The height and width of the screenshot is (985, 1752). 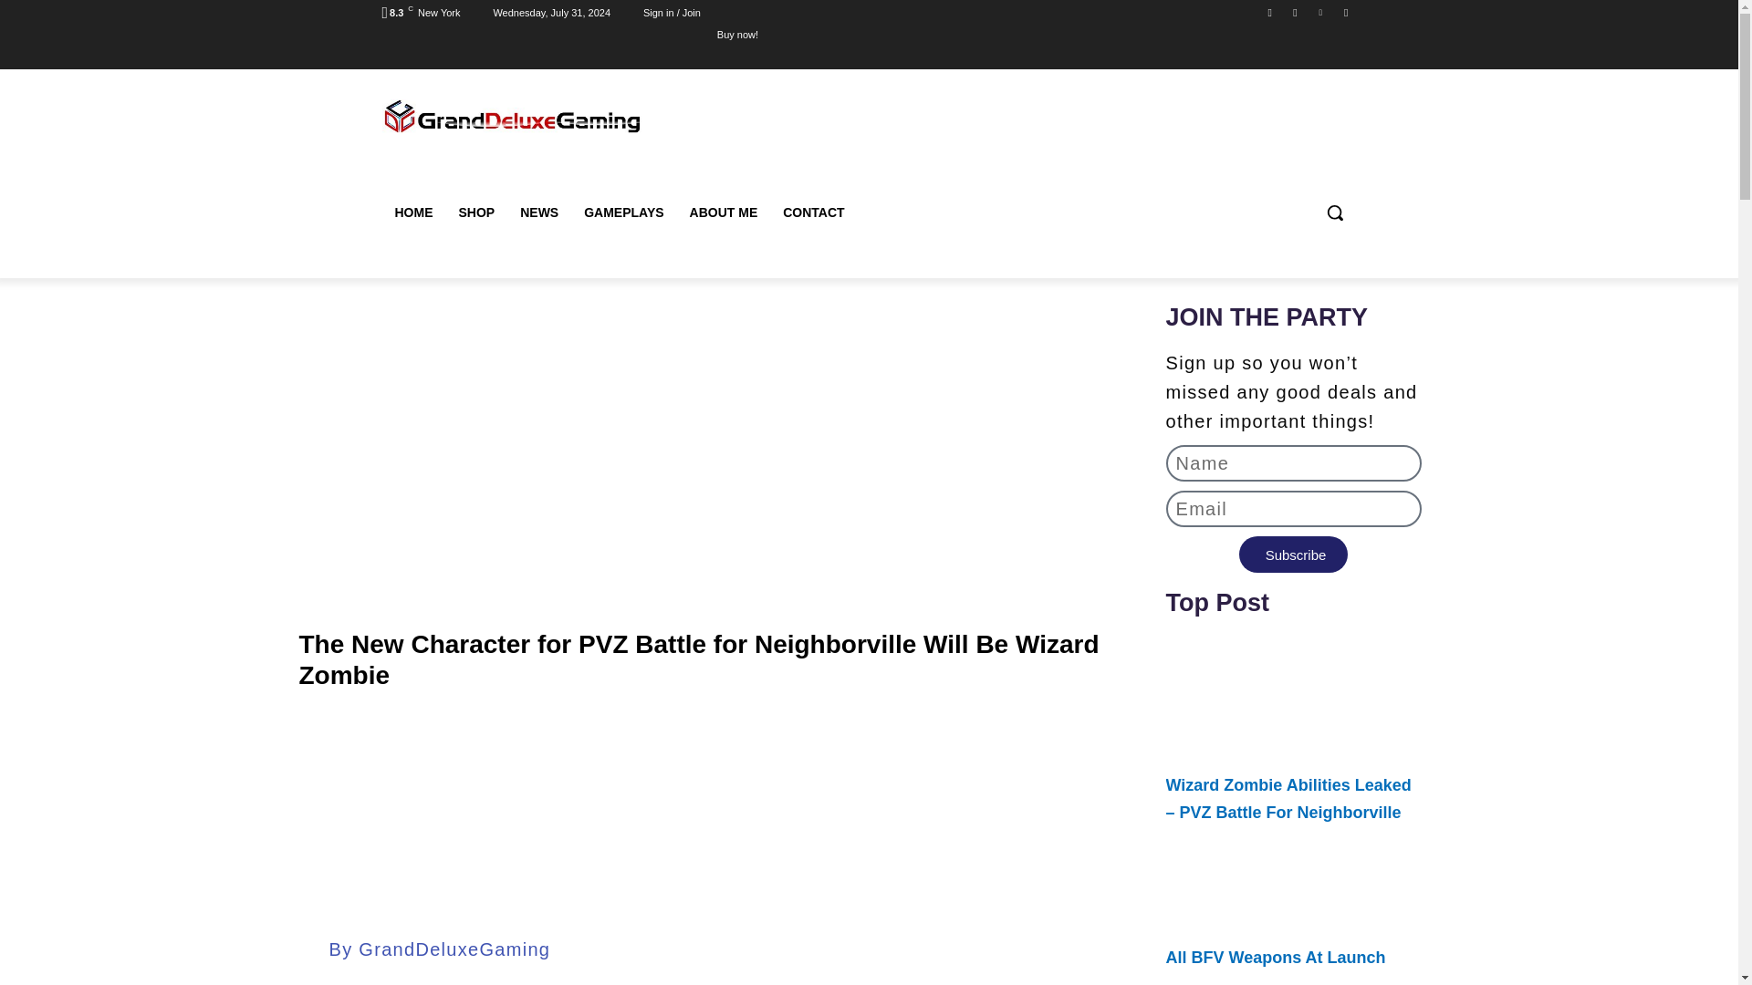 What do you see at coordinates (538, 213) in the screenshot?
I see `NEWS` at bounding box center [538, 213].